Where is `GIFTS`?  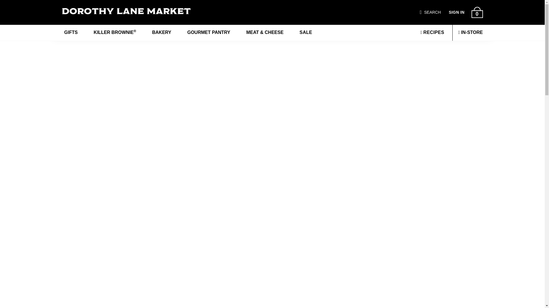 GIFTS is located at coordinates (70, 33).